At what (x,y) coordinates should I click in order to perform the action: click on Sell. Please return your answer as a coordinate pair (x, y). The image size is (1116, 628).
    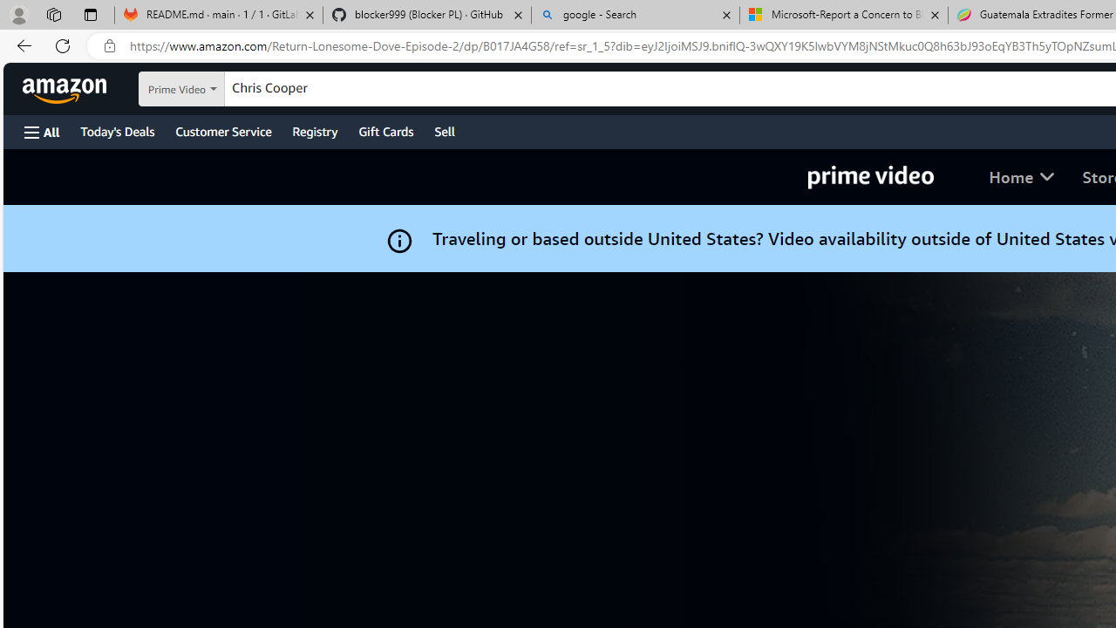
    Looking at the image, I should click on (445, 131).